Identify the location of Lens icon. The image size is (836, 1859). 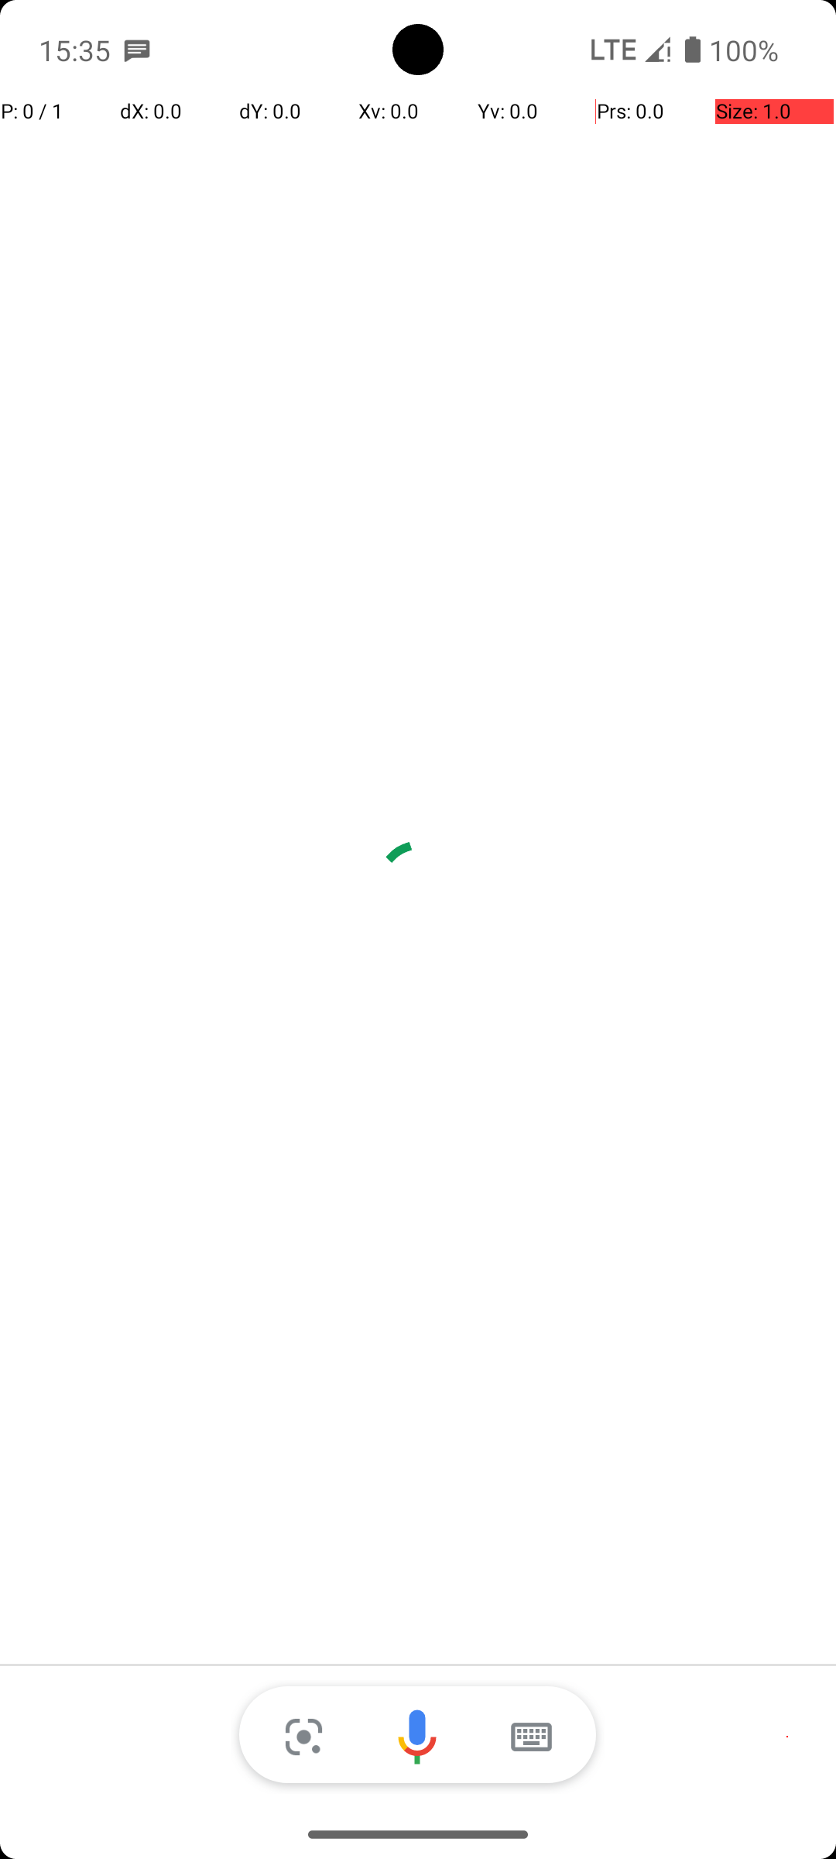
(303, 1737).